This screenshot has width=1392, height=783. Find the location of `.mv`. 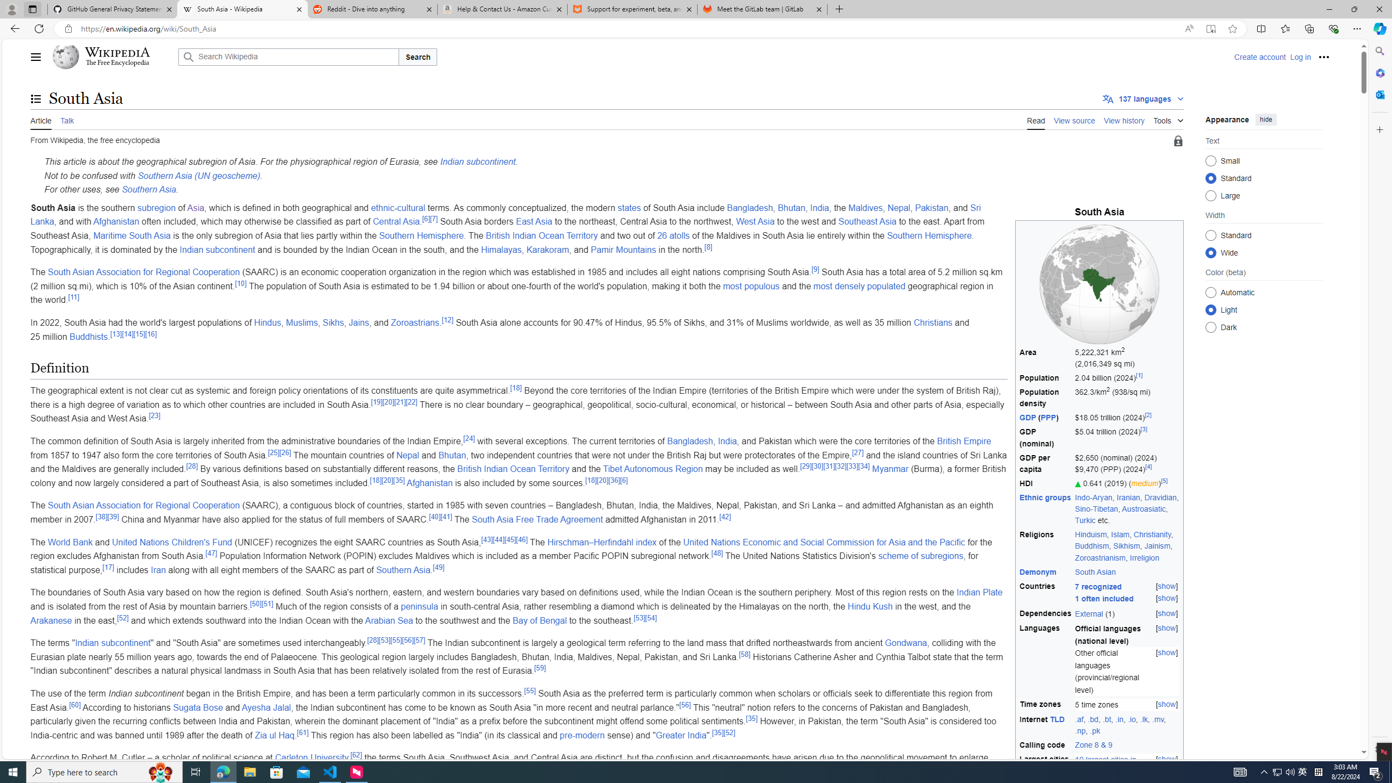

.mv is located at coordinates (1157, 719).